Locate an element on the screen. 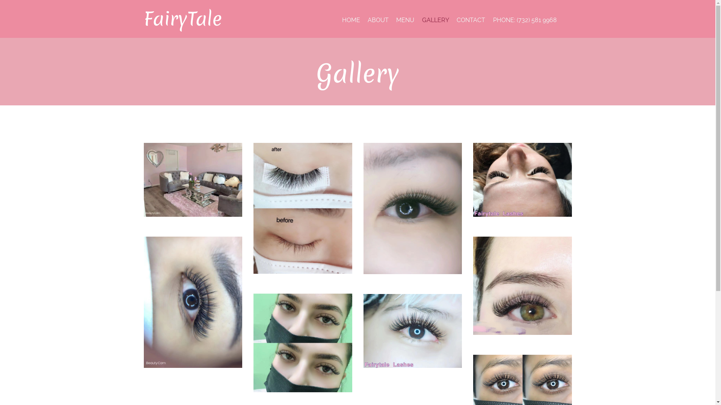  HOME is located at coordinates (351, 20).